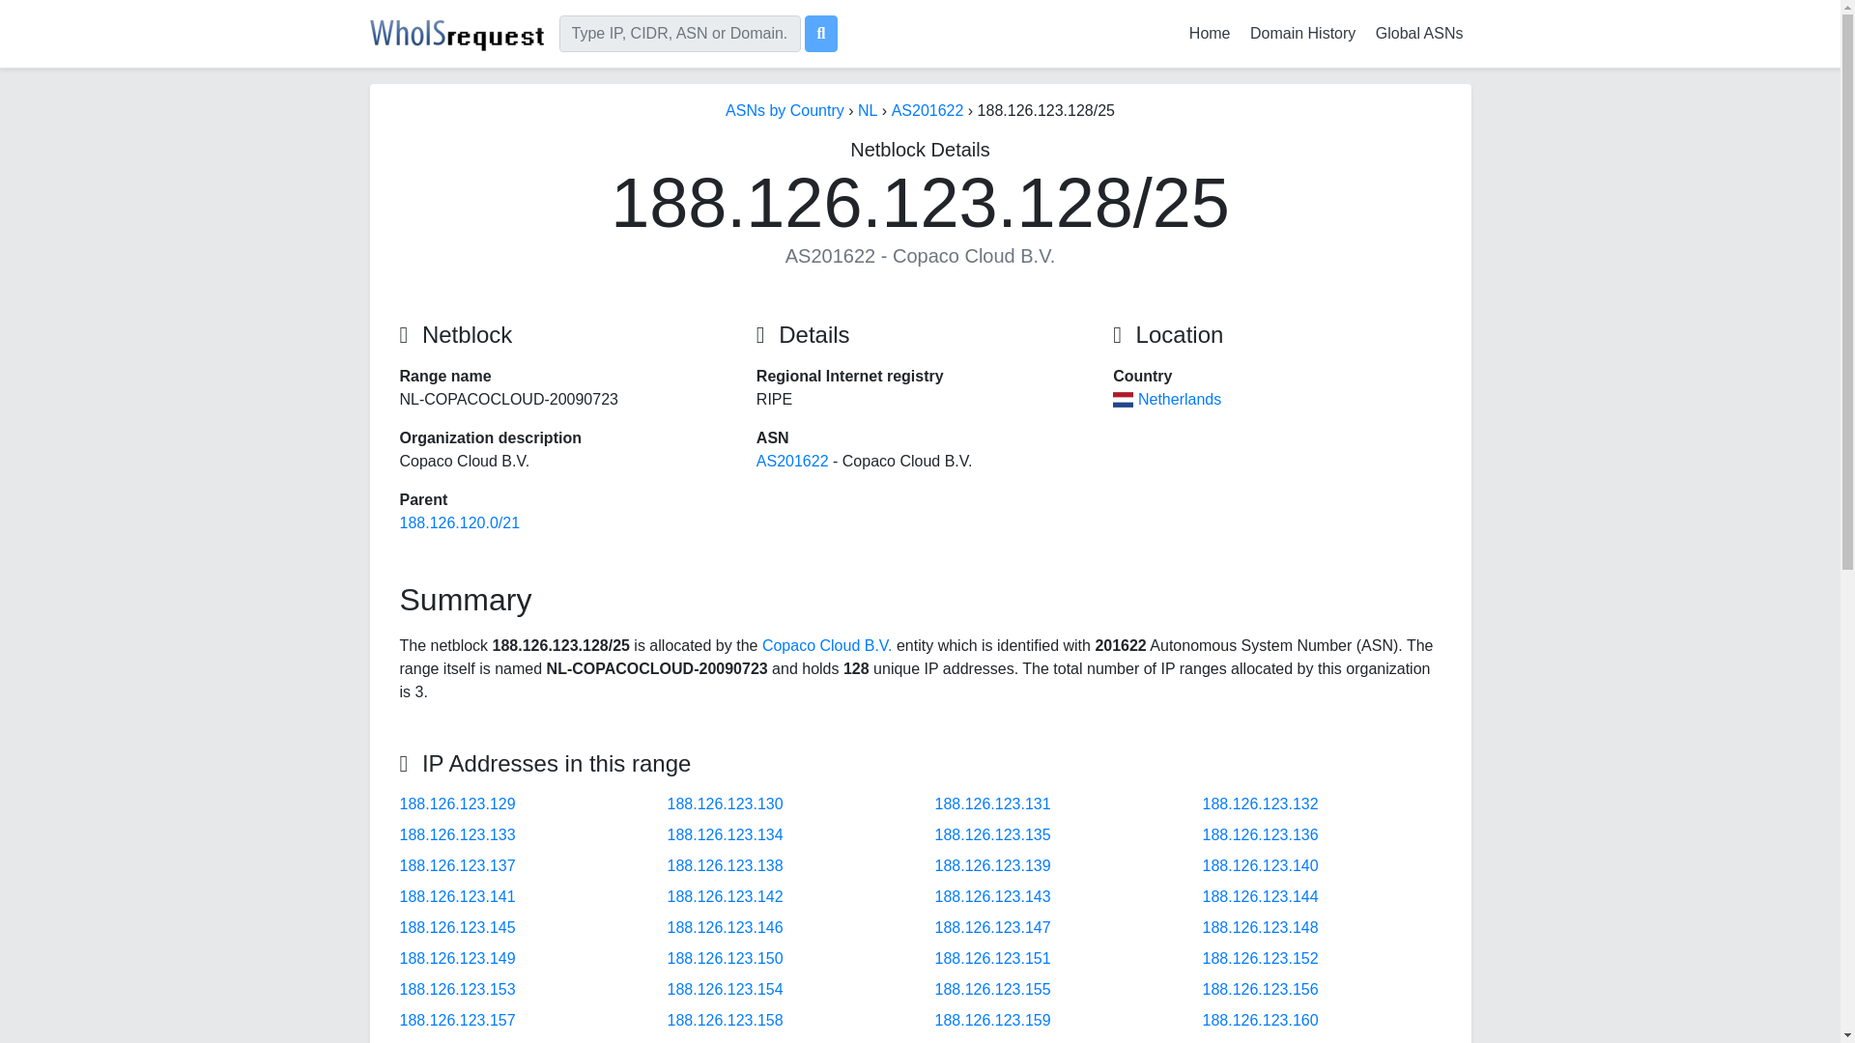 The image size is (1855, 1043). Describe the element at coordinates (927, 110) in the screenshot. I see `AS201622` at that location.